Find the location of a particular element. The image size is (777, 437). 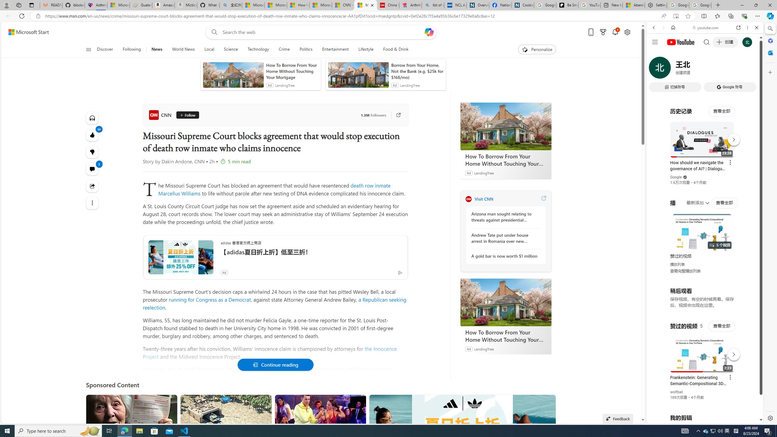

Enter Immersive Reader (F9) is located at coordinates (676, 16).